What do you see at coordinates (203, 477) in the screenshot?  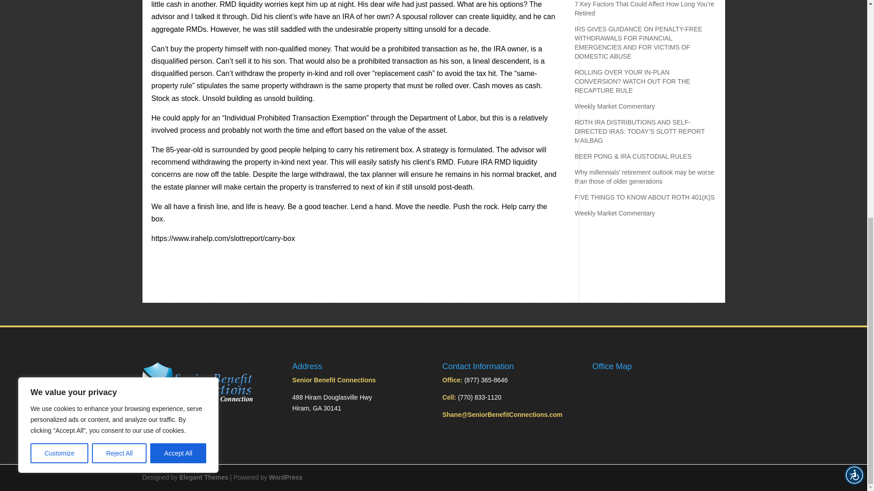 I see `Premium WordPress Themes` at bounding box center [203, 477].